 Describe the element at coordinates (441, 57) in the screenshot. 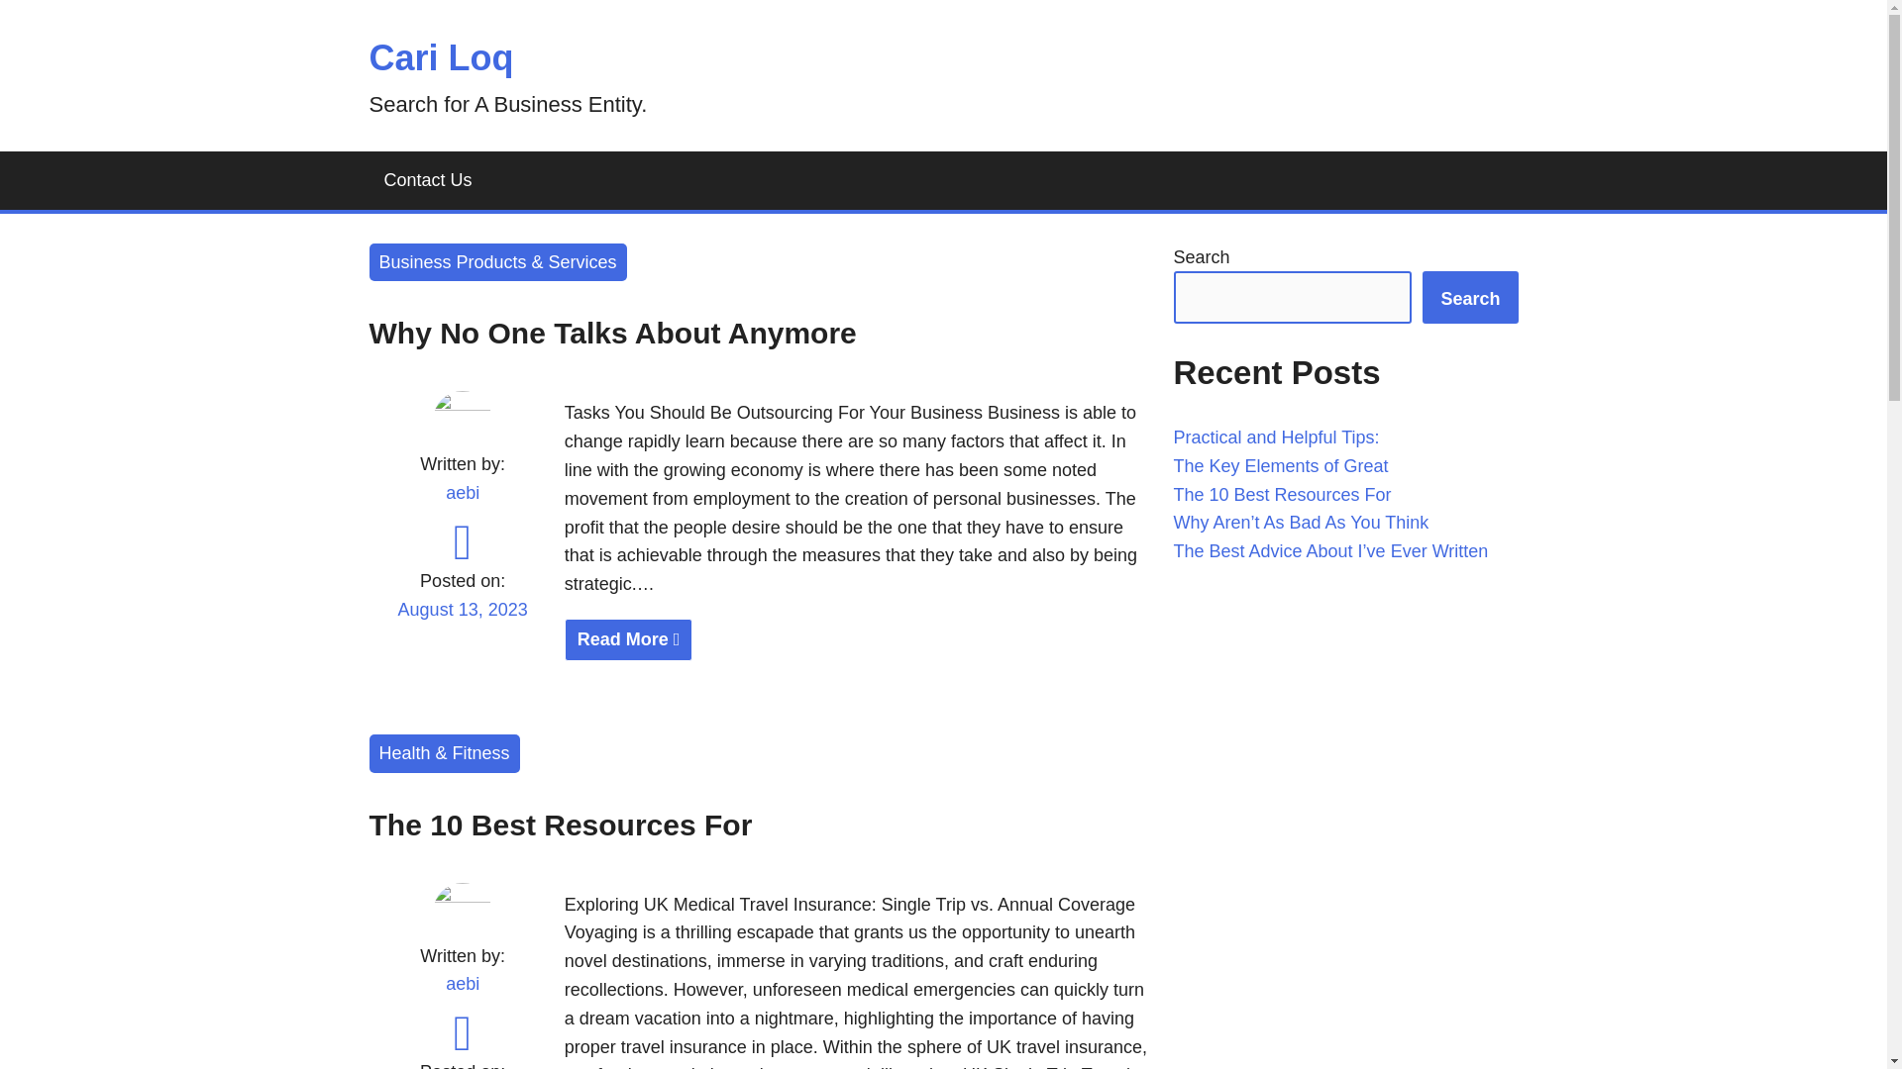

I see `Cari Loq` at that location.